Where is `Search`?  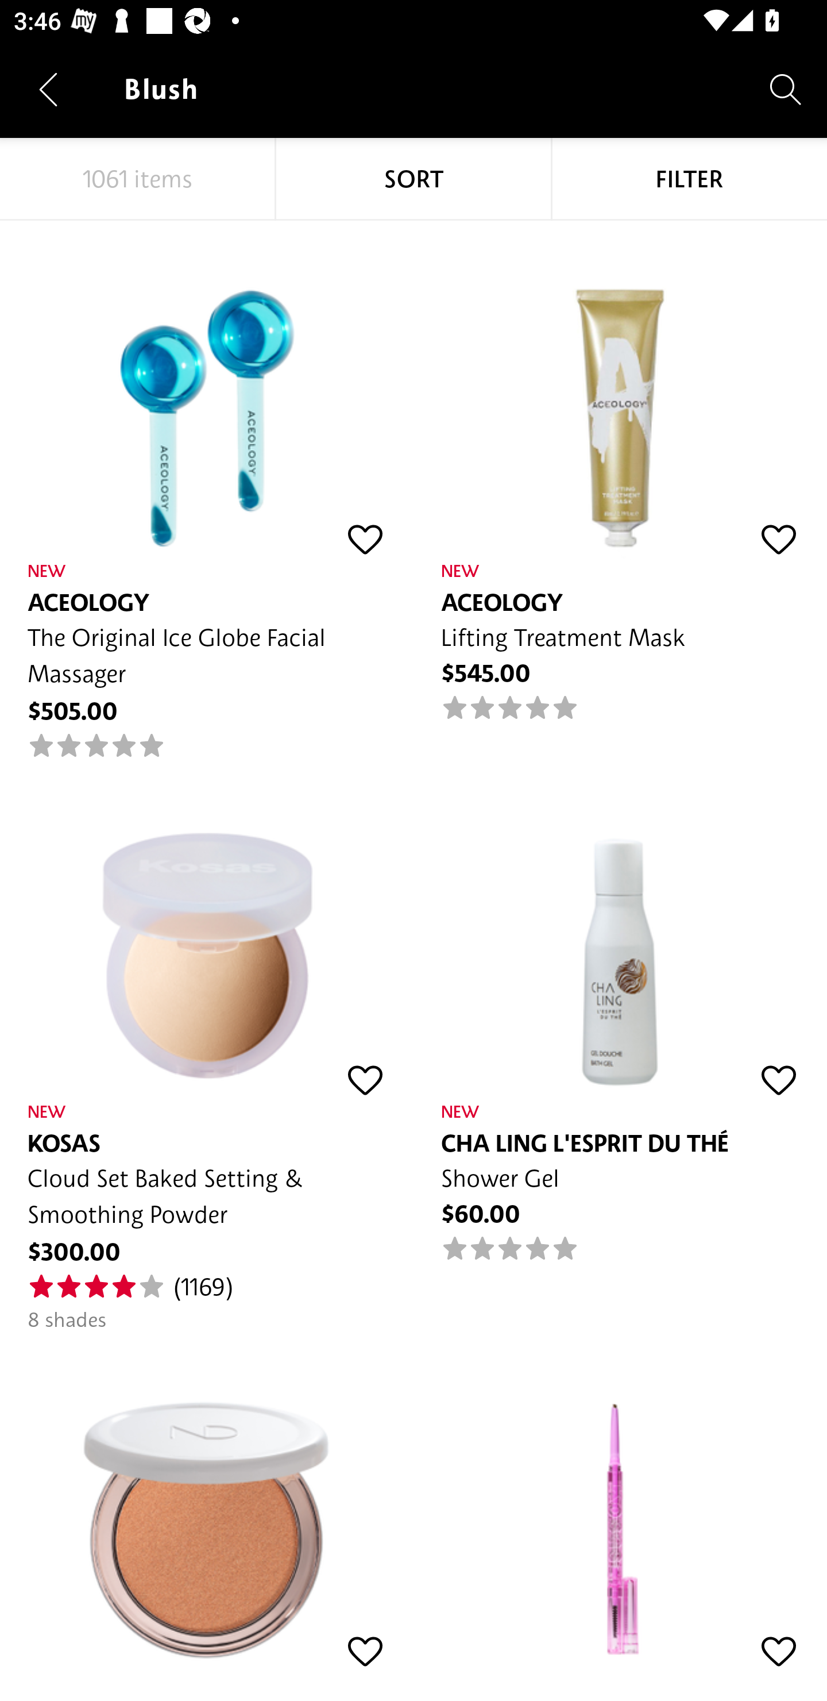 Search is located at coordinates (786, 88).